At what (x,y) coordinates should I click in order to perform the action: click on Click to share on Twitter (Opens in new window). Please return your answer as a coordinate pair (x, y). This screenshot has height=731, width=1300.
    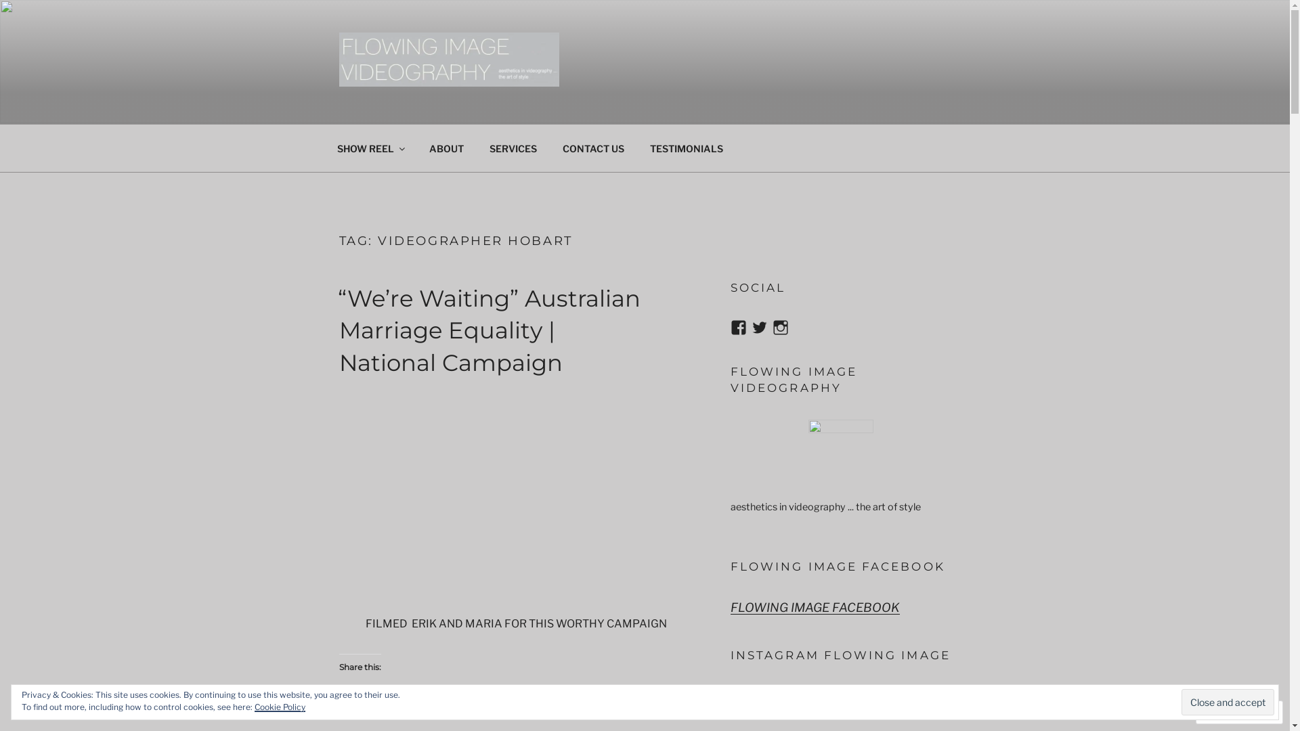
    Looking at the image, I should click on (349, 699).